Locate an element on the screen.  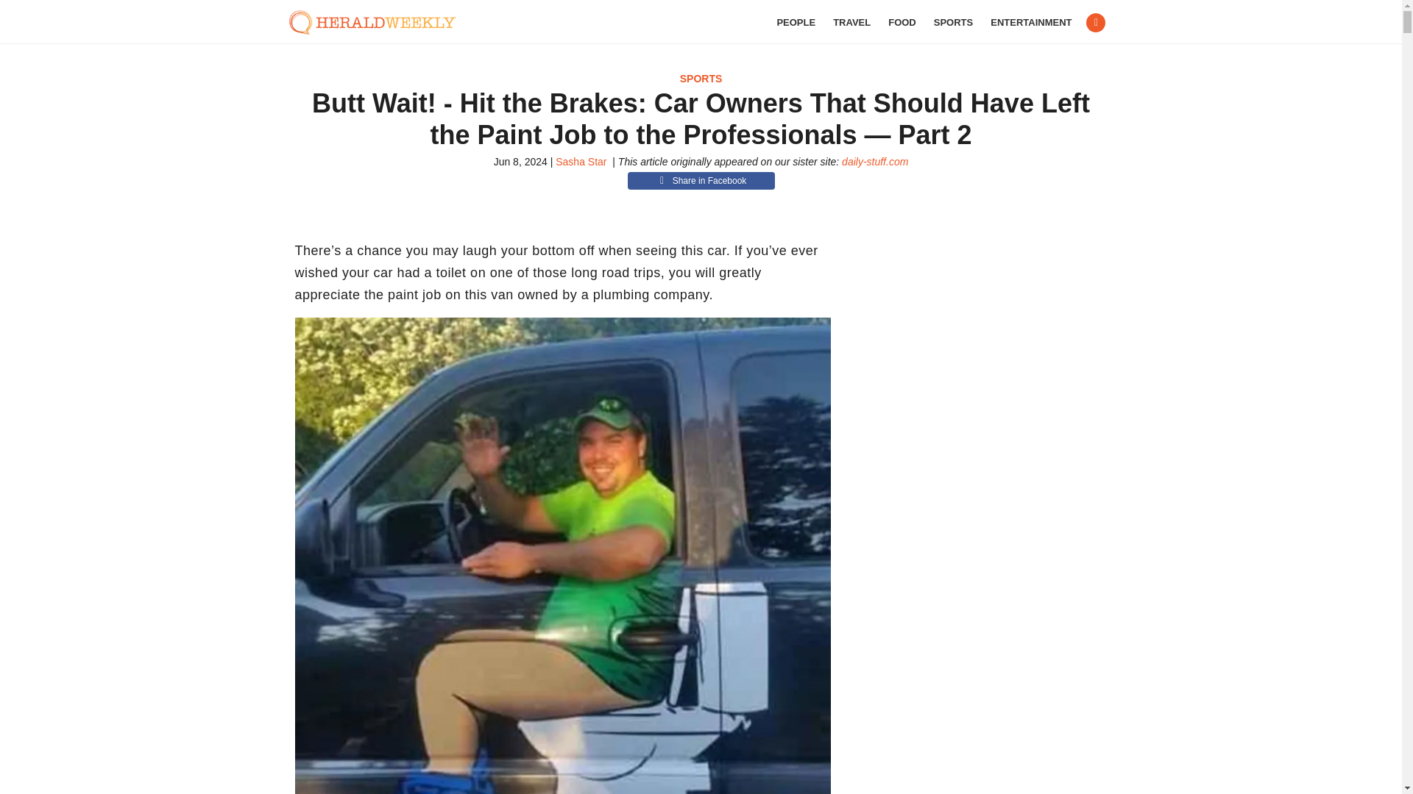
Herald Weekly is located at coordinates (380, 22).